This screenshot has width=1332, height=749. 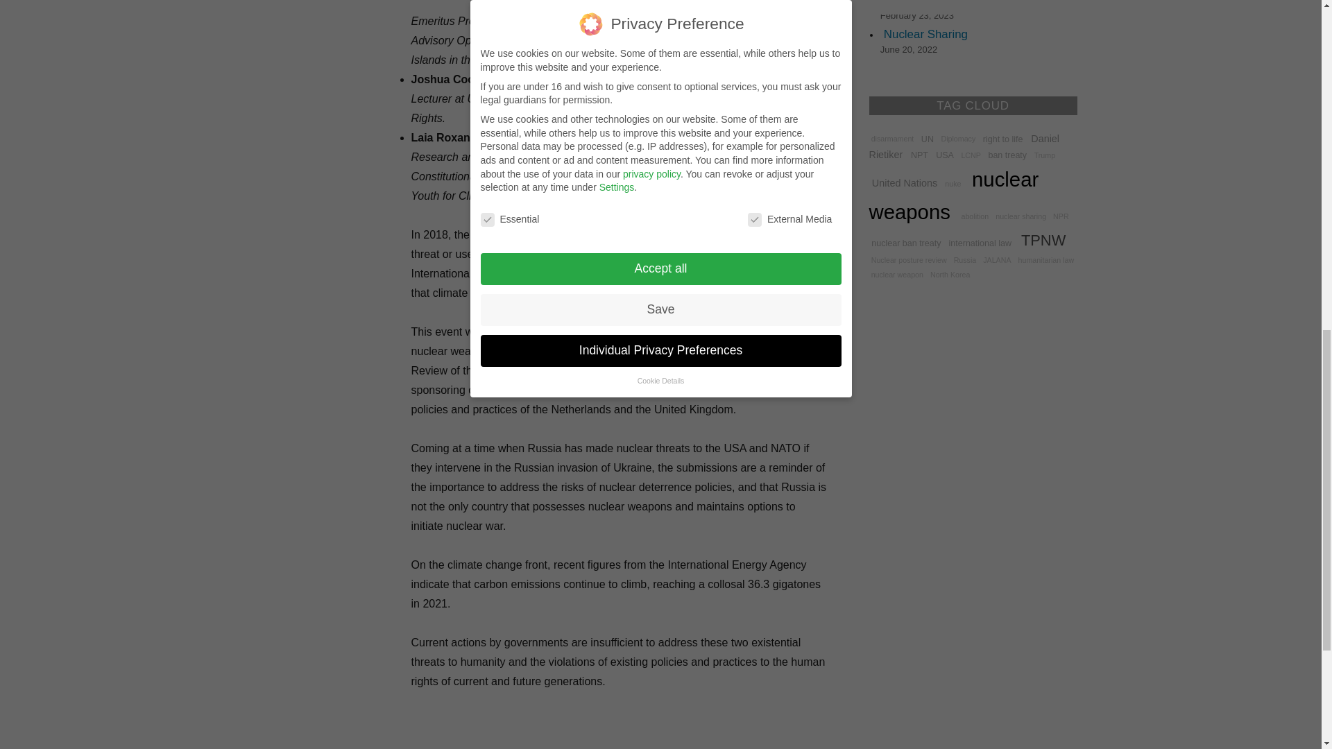 I want to click on 9 topics, so click(x=904, y=182).